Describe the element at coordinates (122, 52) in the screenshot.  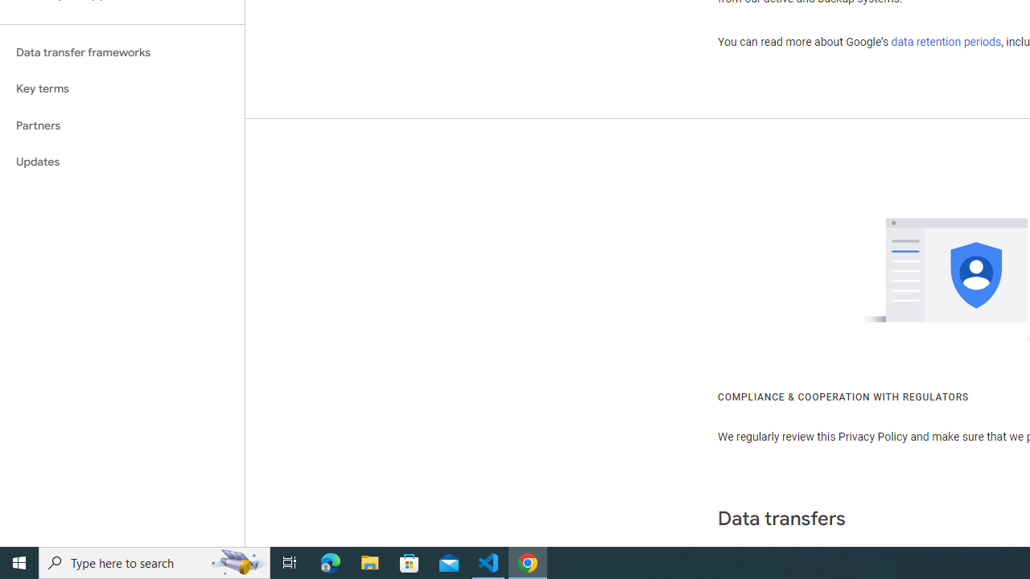
I see `Data transfer frameworks` at that location.